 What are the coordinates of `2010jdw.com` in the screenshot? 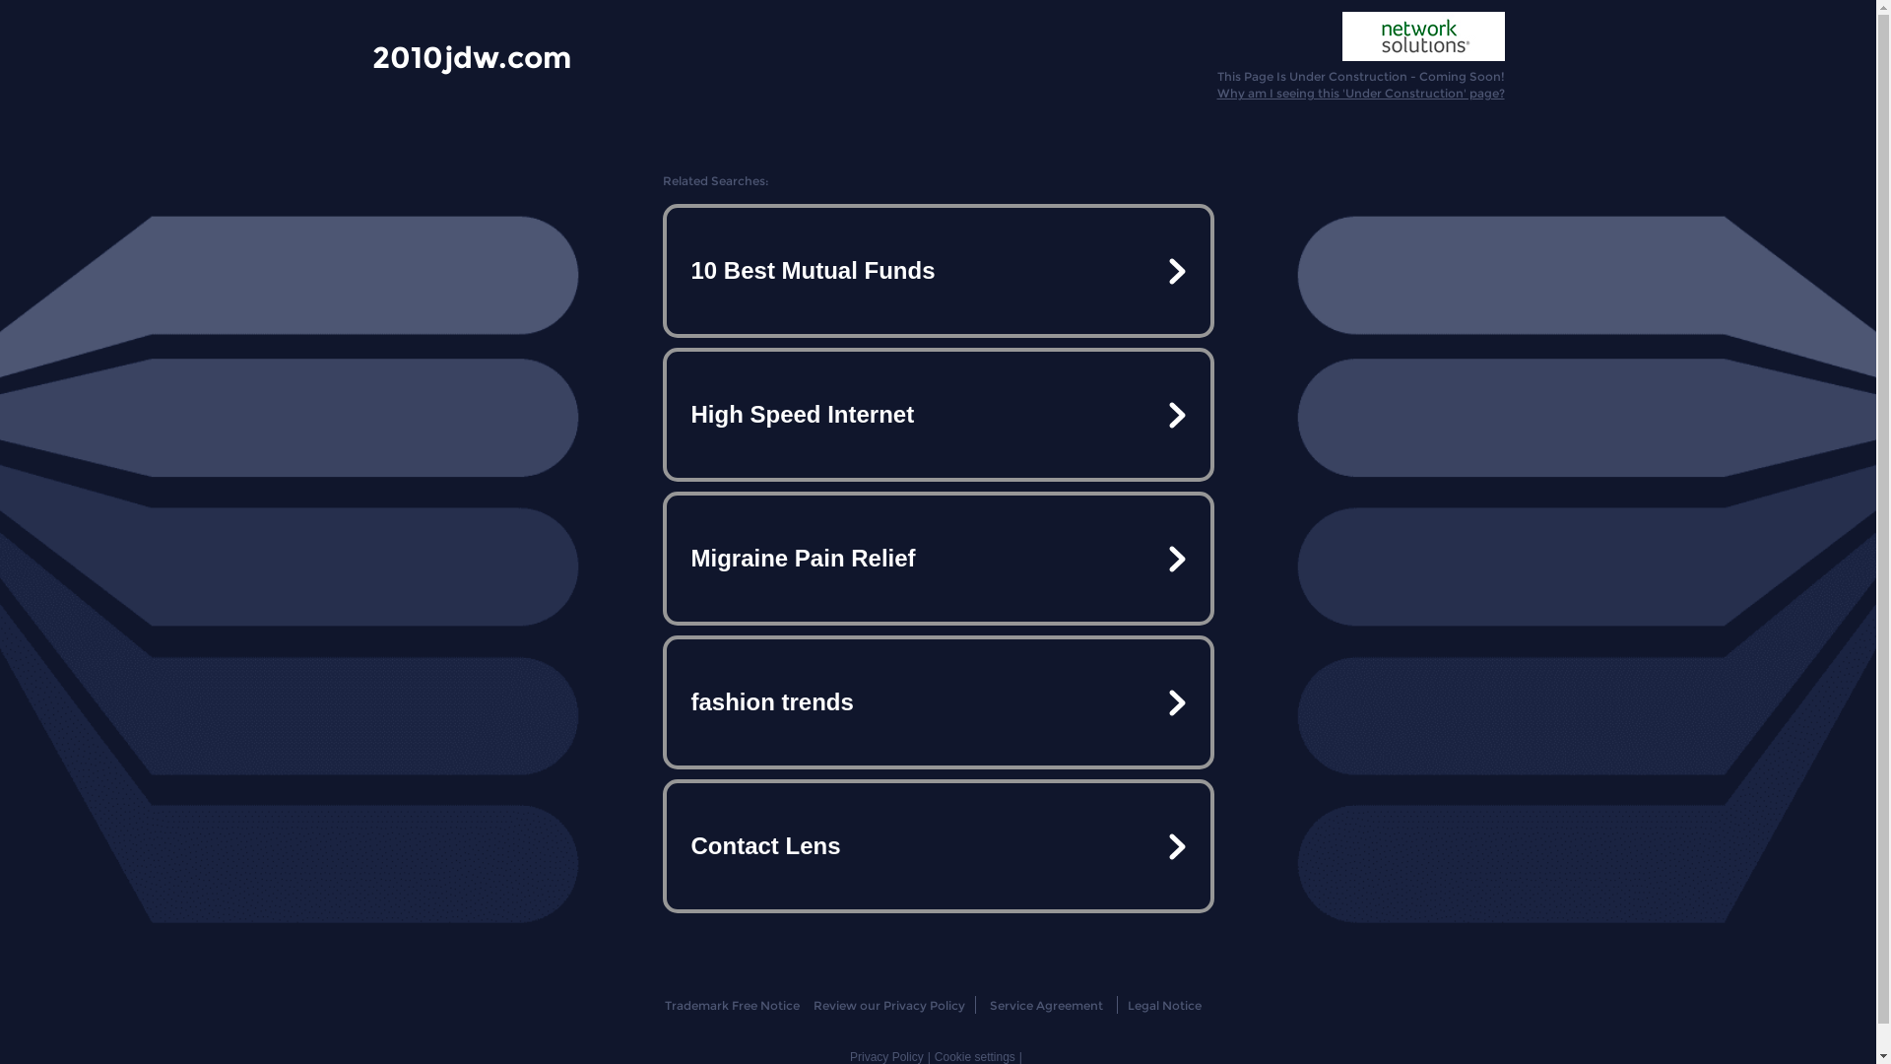 It's located at (472, 56).